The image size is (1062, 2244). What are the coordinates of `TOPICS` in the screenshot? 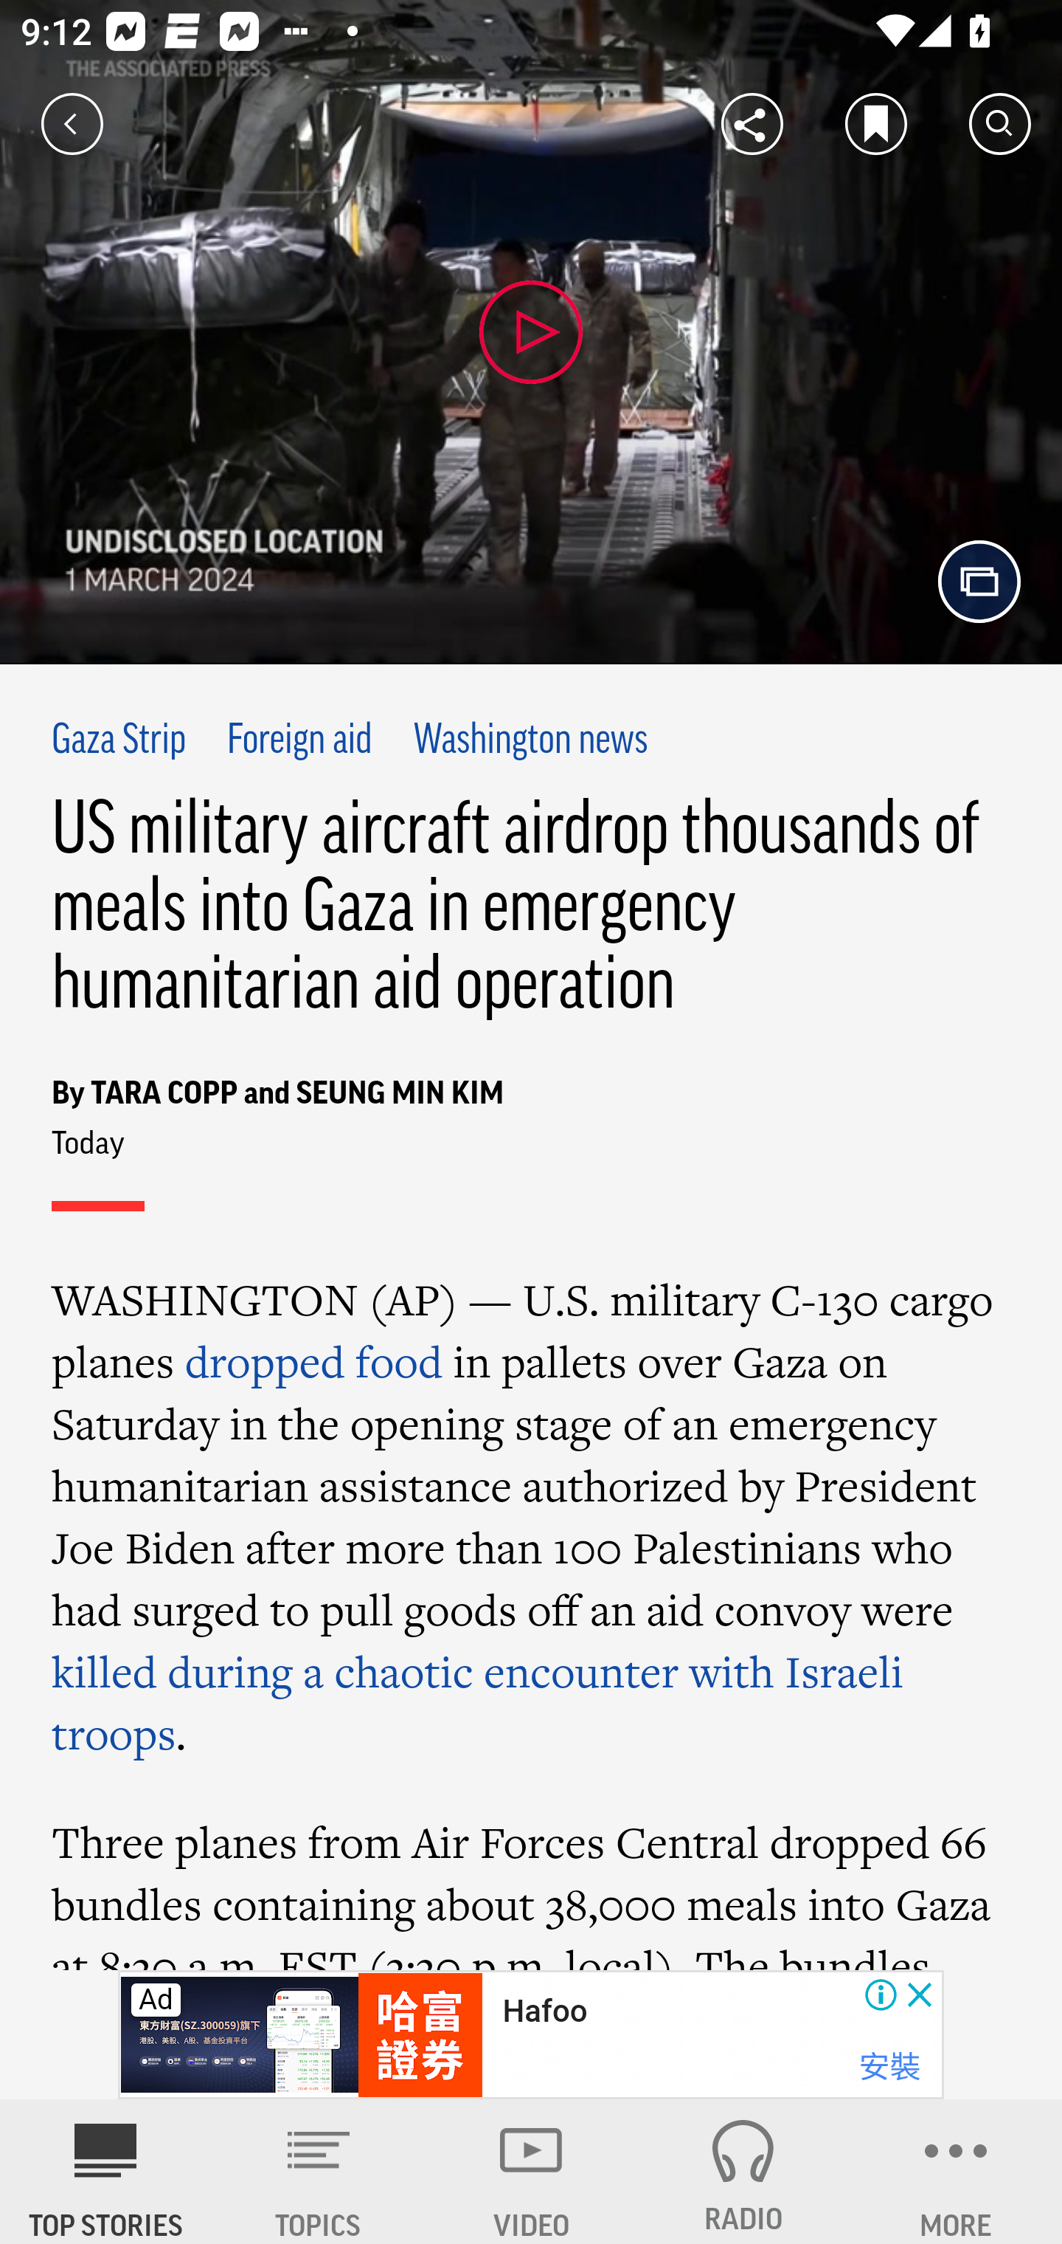 It's located at (319, 2172).